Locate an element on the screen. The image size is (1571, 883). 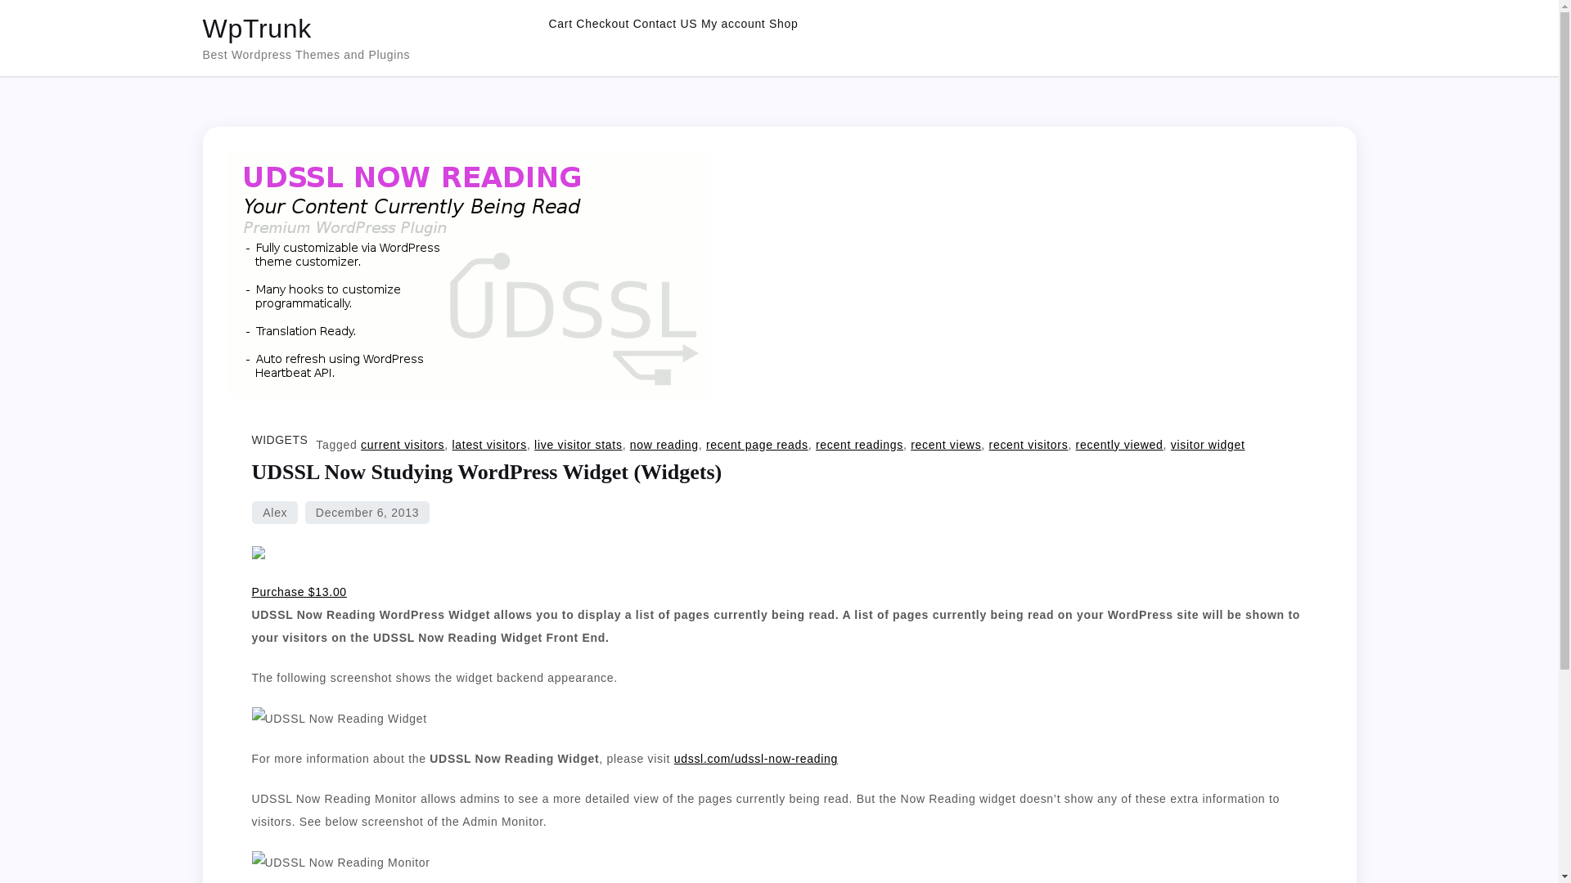
live visitor stats is located at coordinates (578, 444).